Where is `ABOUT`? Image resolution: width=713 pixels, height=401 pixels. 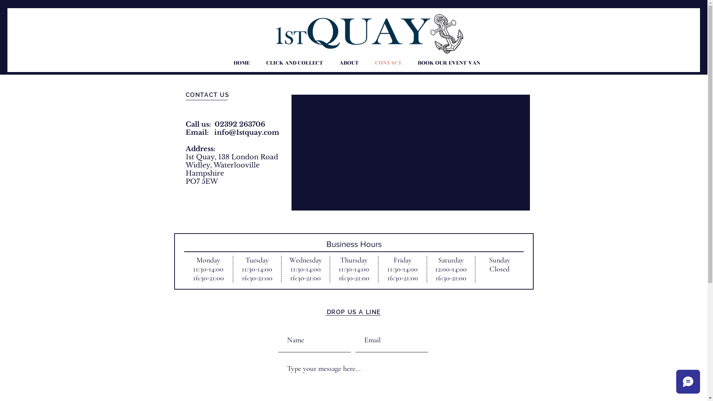
ABOUT is located at coordinates (349, 63).